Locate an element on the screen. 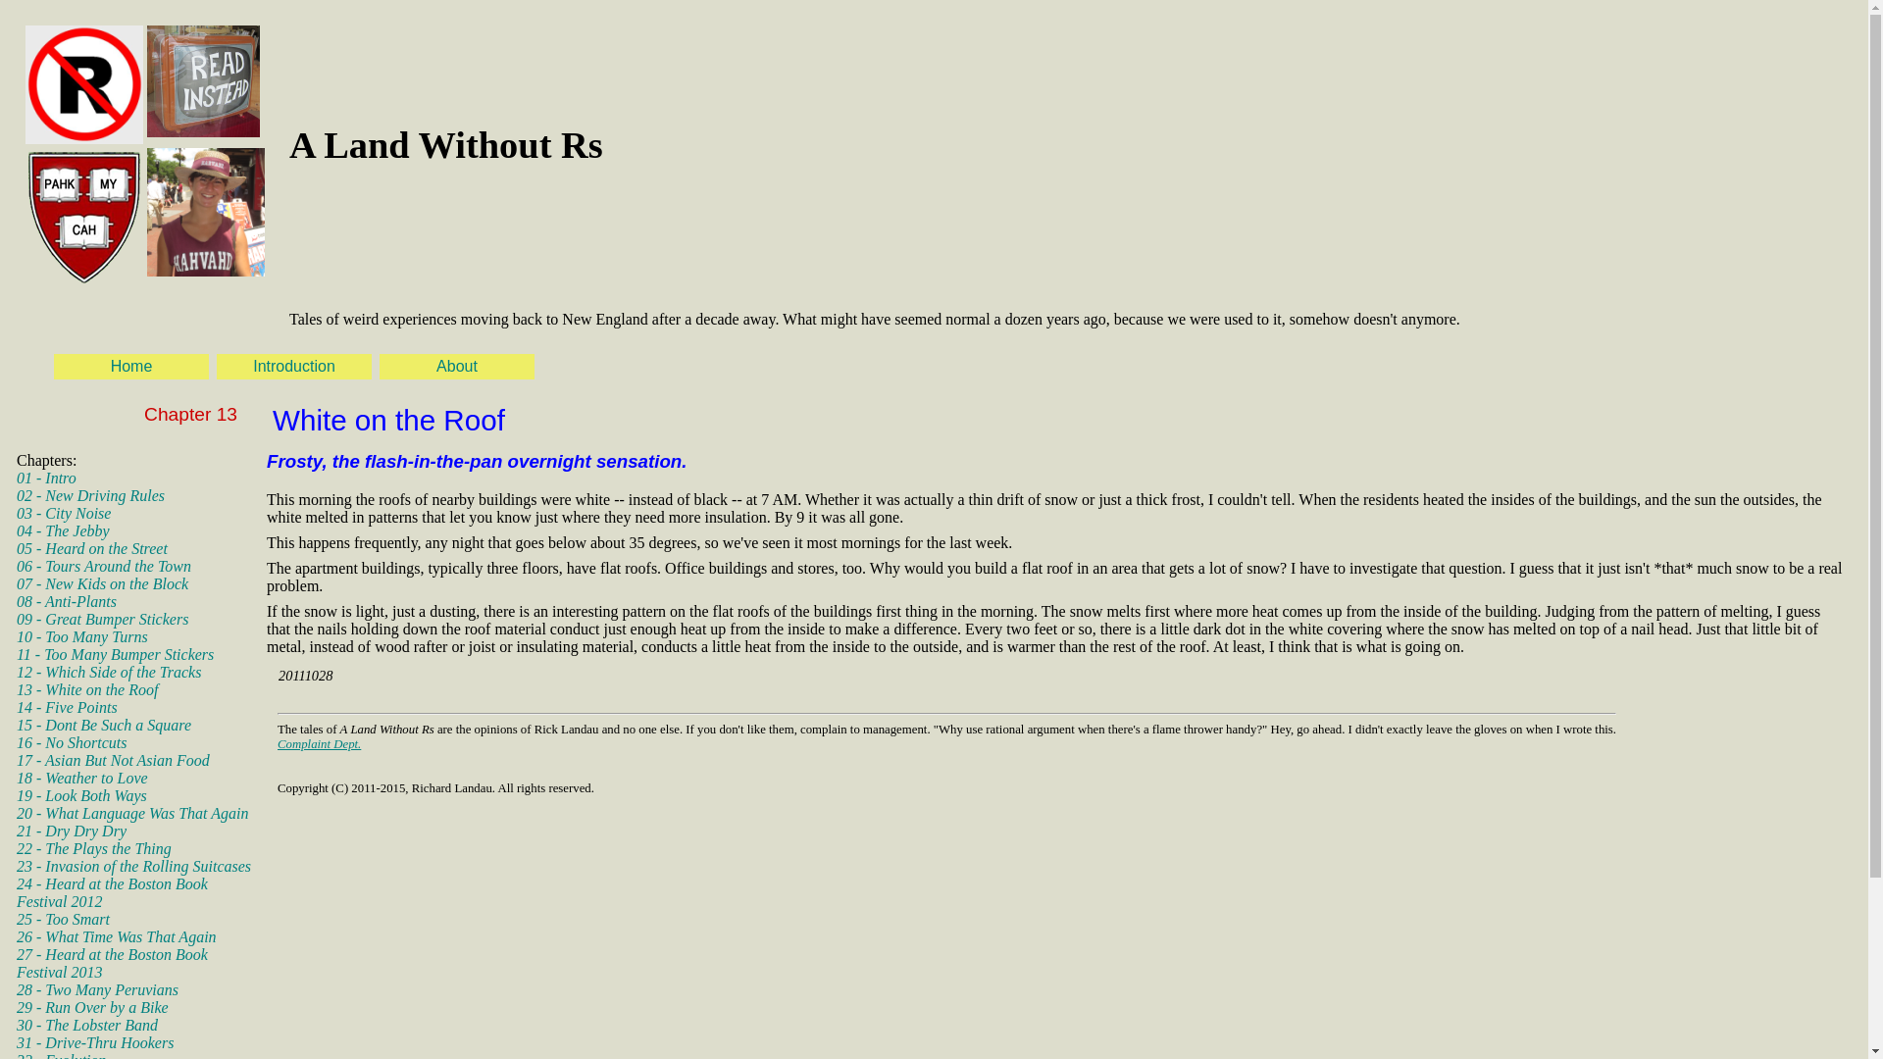 This screenshot has height=1059, width=1883. 03 - City Noise is located at coordinates (64, 514).